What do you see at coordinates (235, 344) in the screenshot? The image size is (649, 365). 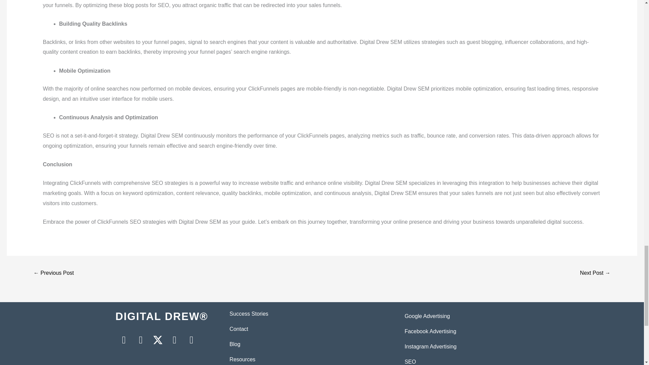 I see `Blog` at bounding box center [235, 344].